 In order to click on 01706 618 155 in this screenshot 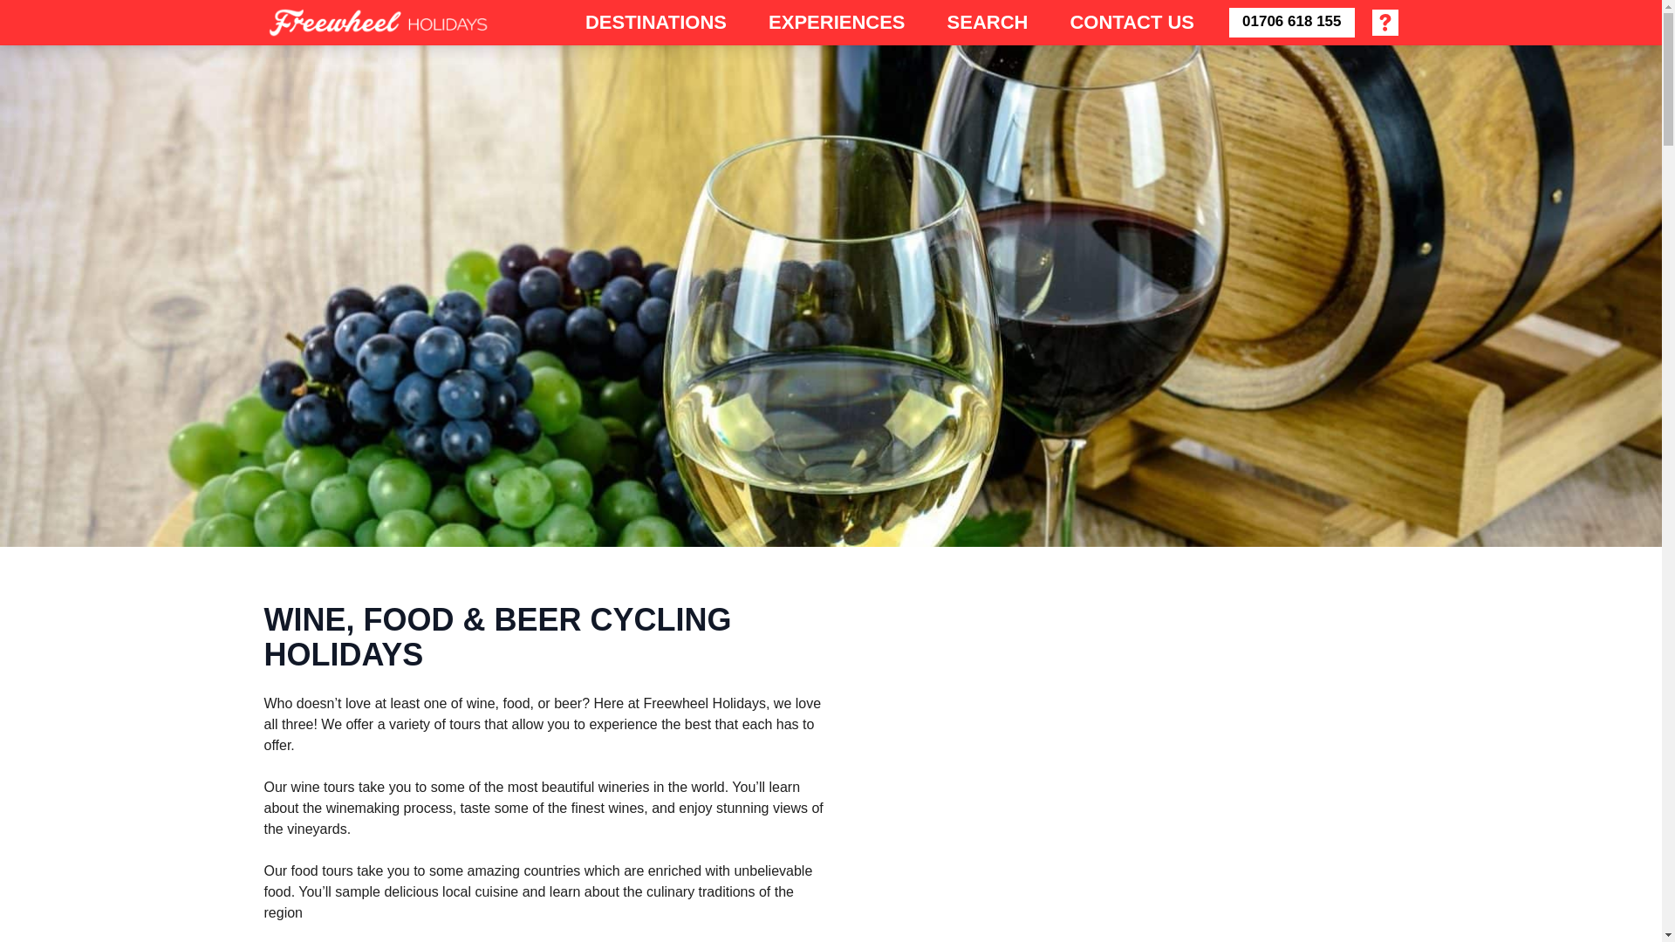, I will do `click(1291, 23)`.